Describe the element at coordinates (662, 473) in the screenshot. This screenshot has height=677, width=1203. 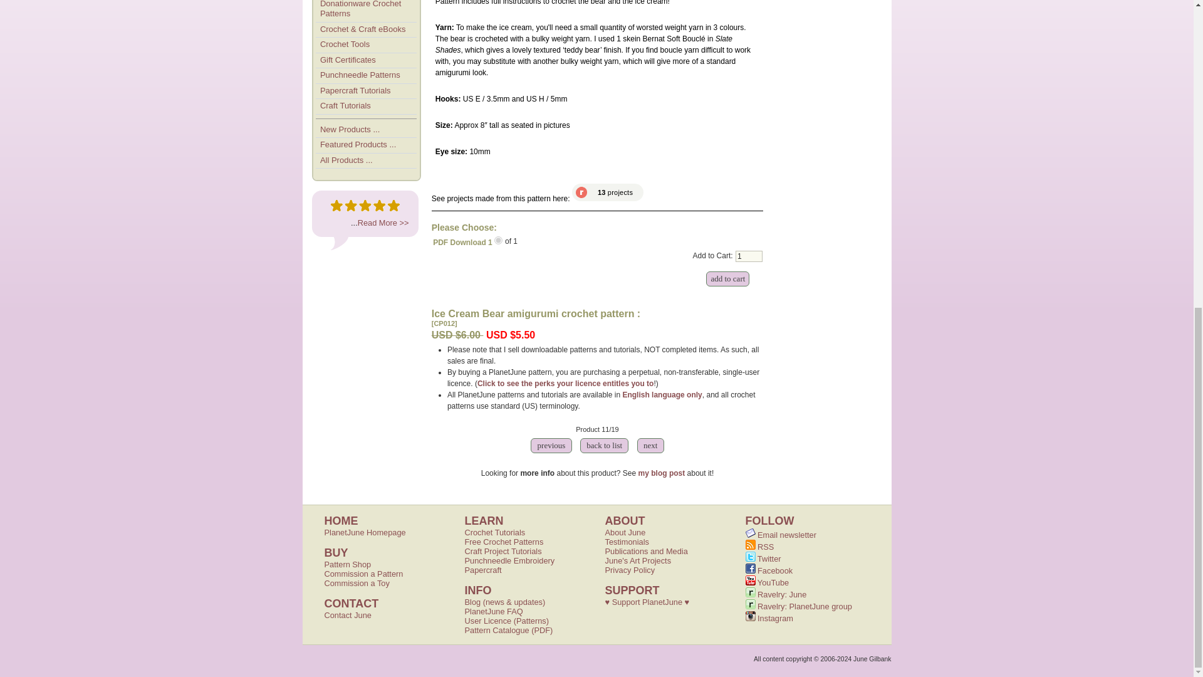
I see `my blog post` at that location.